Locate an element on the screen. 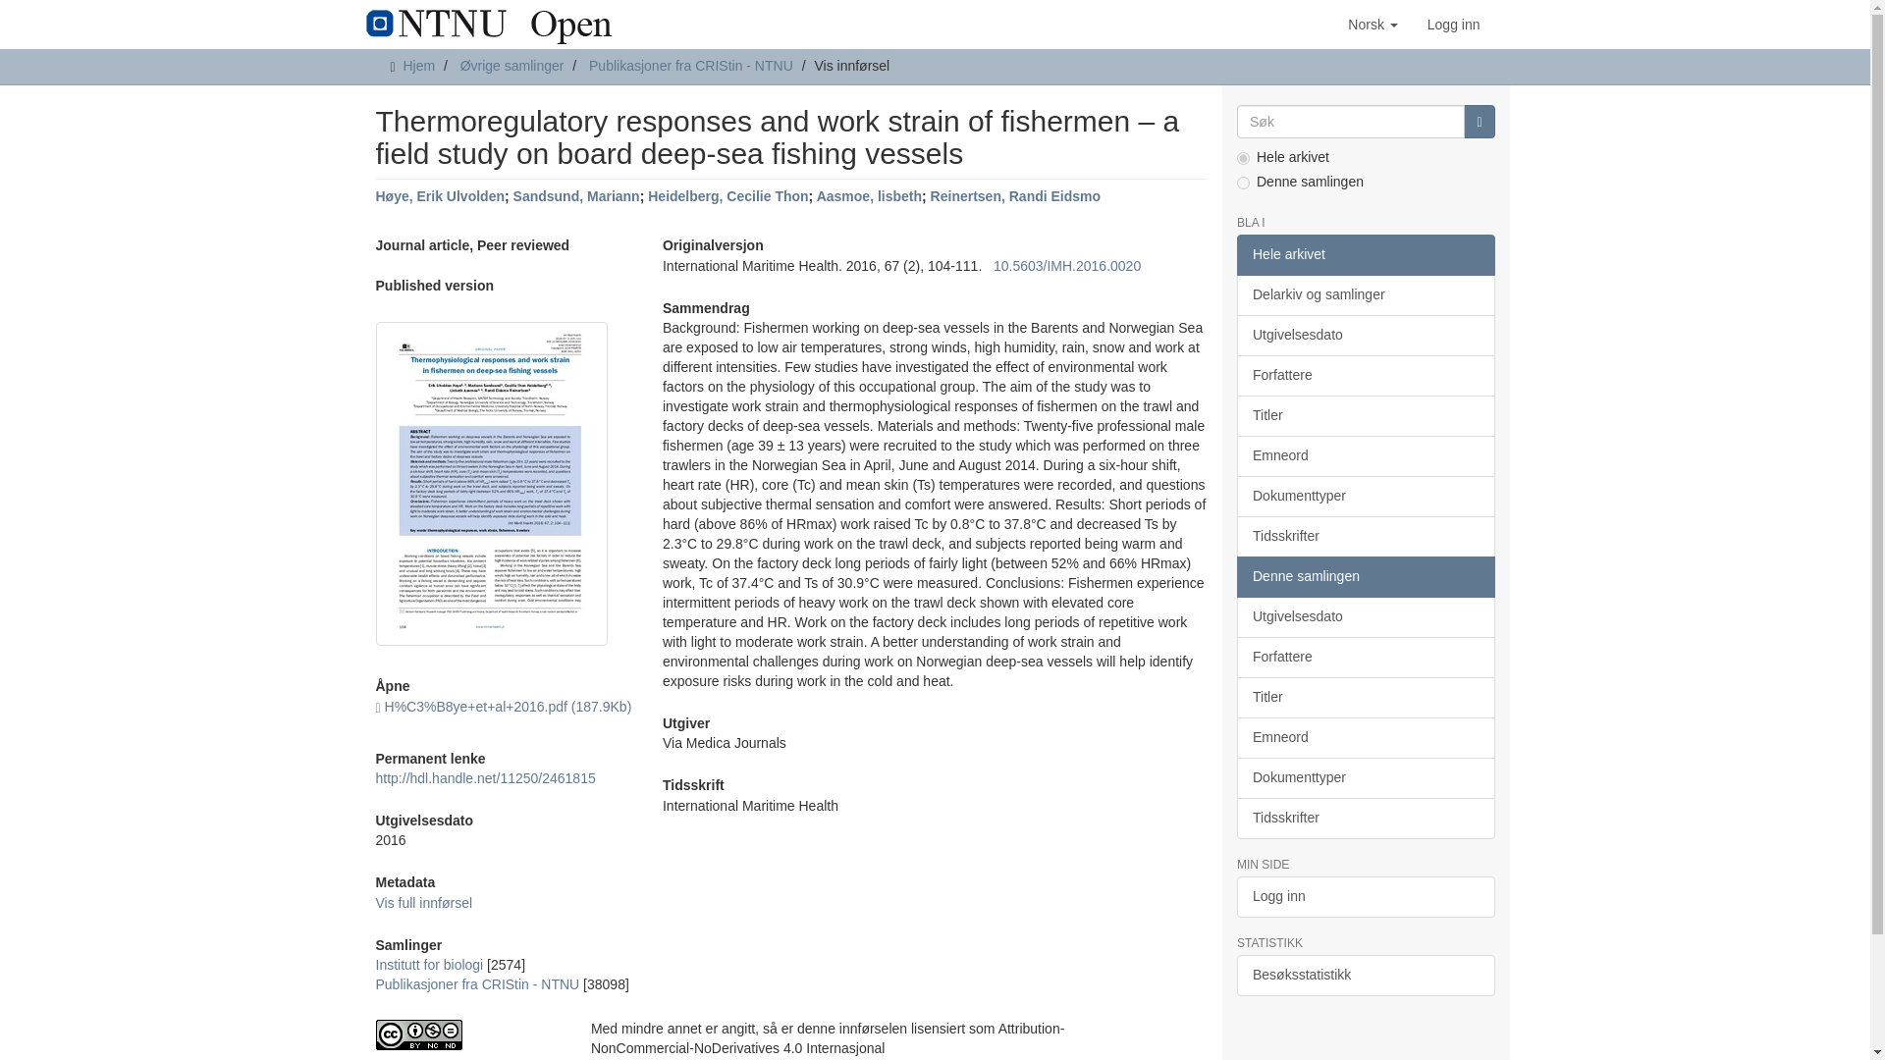 This screenshot has height=1060, width=1885. Aasmoe, lisbeth is located at coordinates (868, 196).